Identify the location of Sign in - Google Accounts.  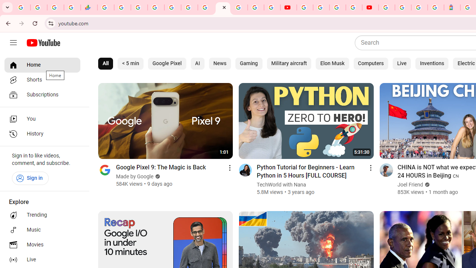
(155, 7).